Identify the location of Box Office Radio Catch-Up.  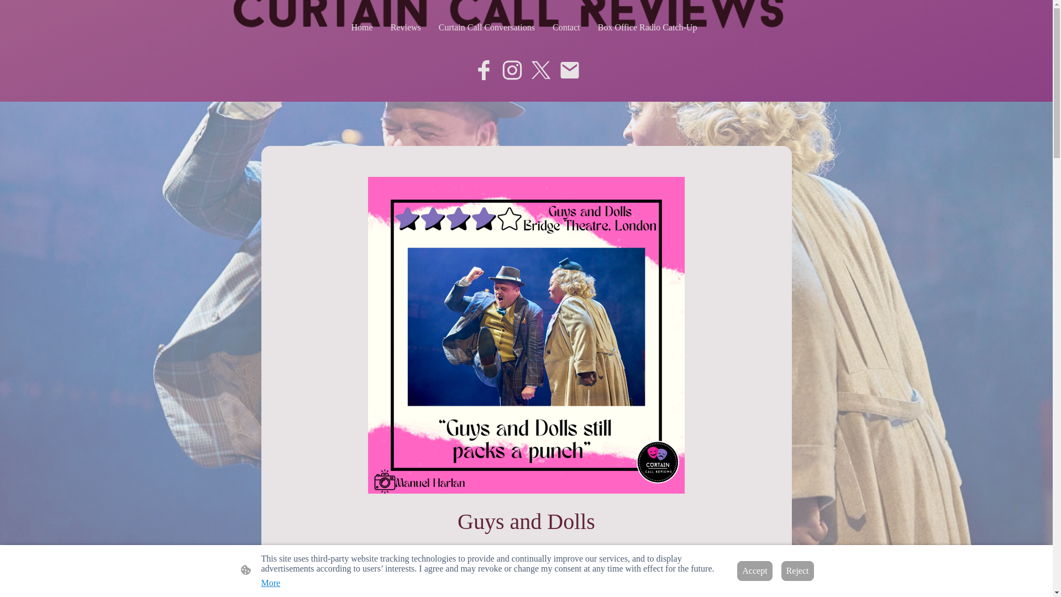
(647, 28).